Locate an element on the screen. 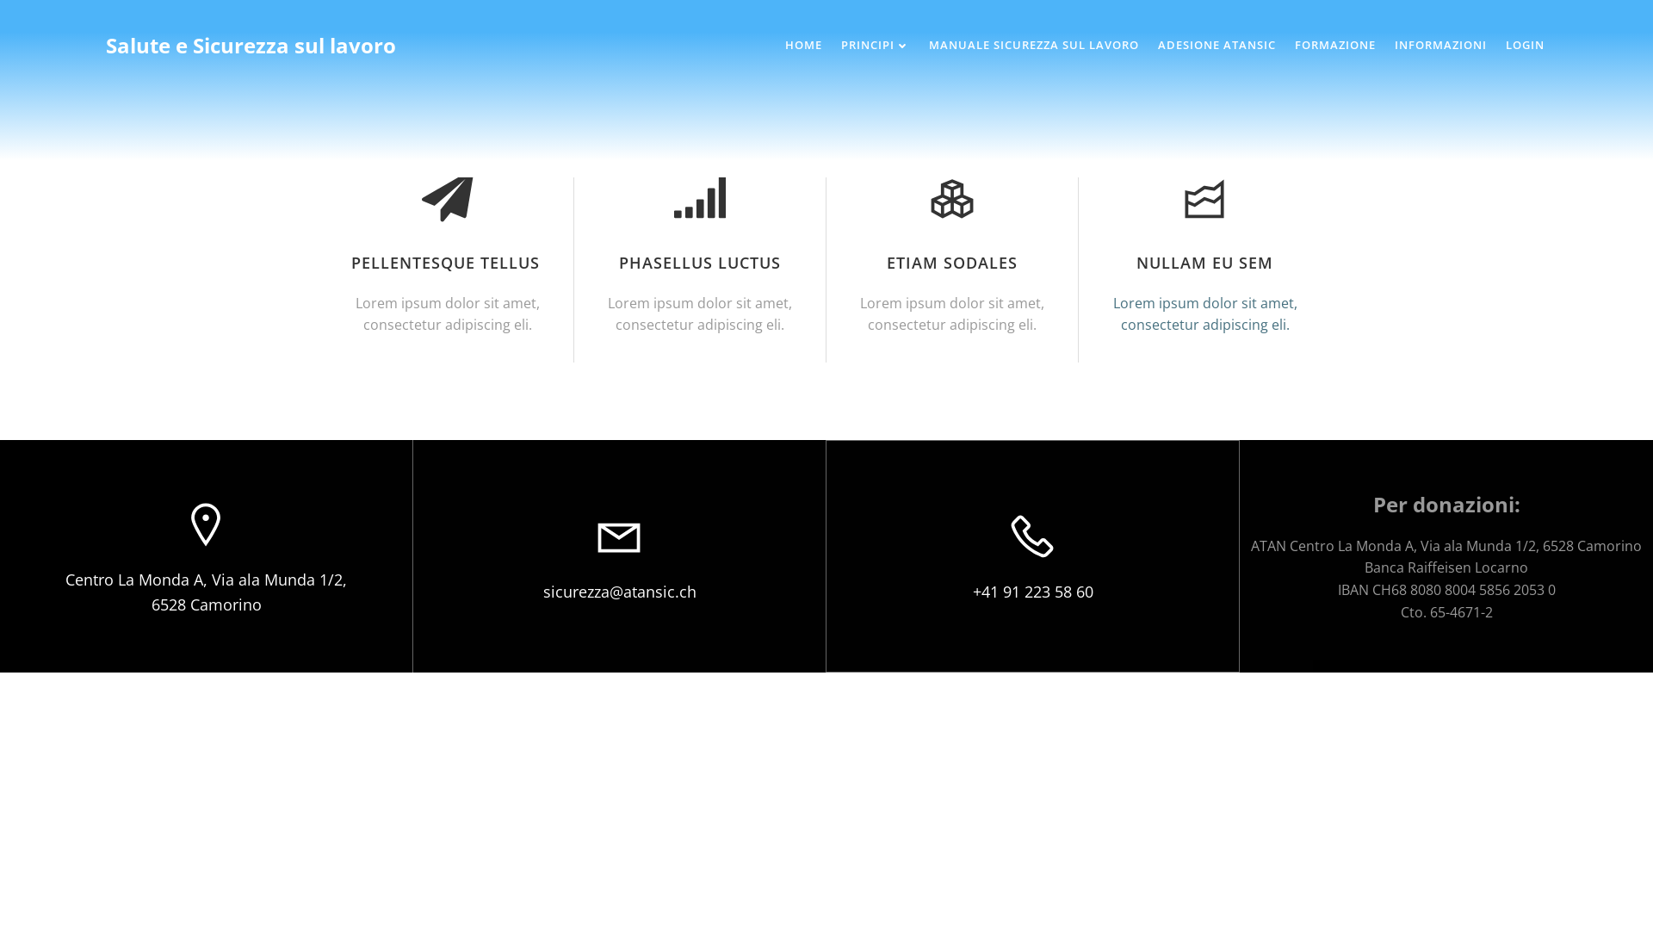 This screenshot has width=1653, height=930. PRINCIPI is located at coordinates (876, 46).